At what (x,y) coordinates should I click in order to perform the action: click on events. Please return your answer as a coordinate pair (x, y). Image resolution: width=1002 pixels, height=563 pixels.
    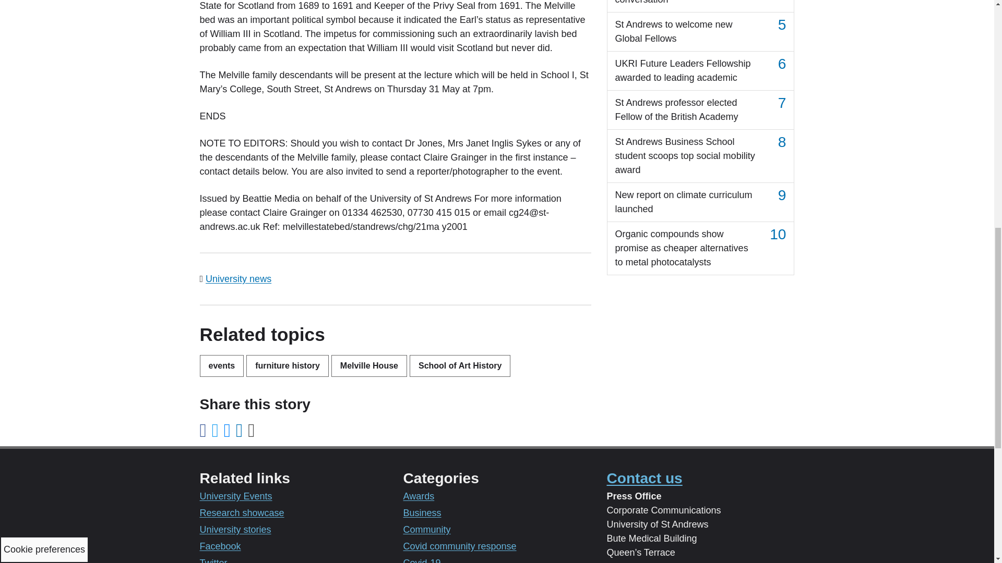
    Looking at the image, I should click on (221, 366).